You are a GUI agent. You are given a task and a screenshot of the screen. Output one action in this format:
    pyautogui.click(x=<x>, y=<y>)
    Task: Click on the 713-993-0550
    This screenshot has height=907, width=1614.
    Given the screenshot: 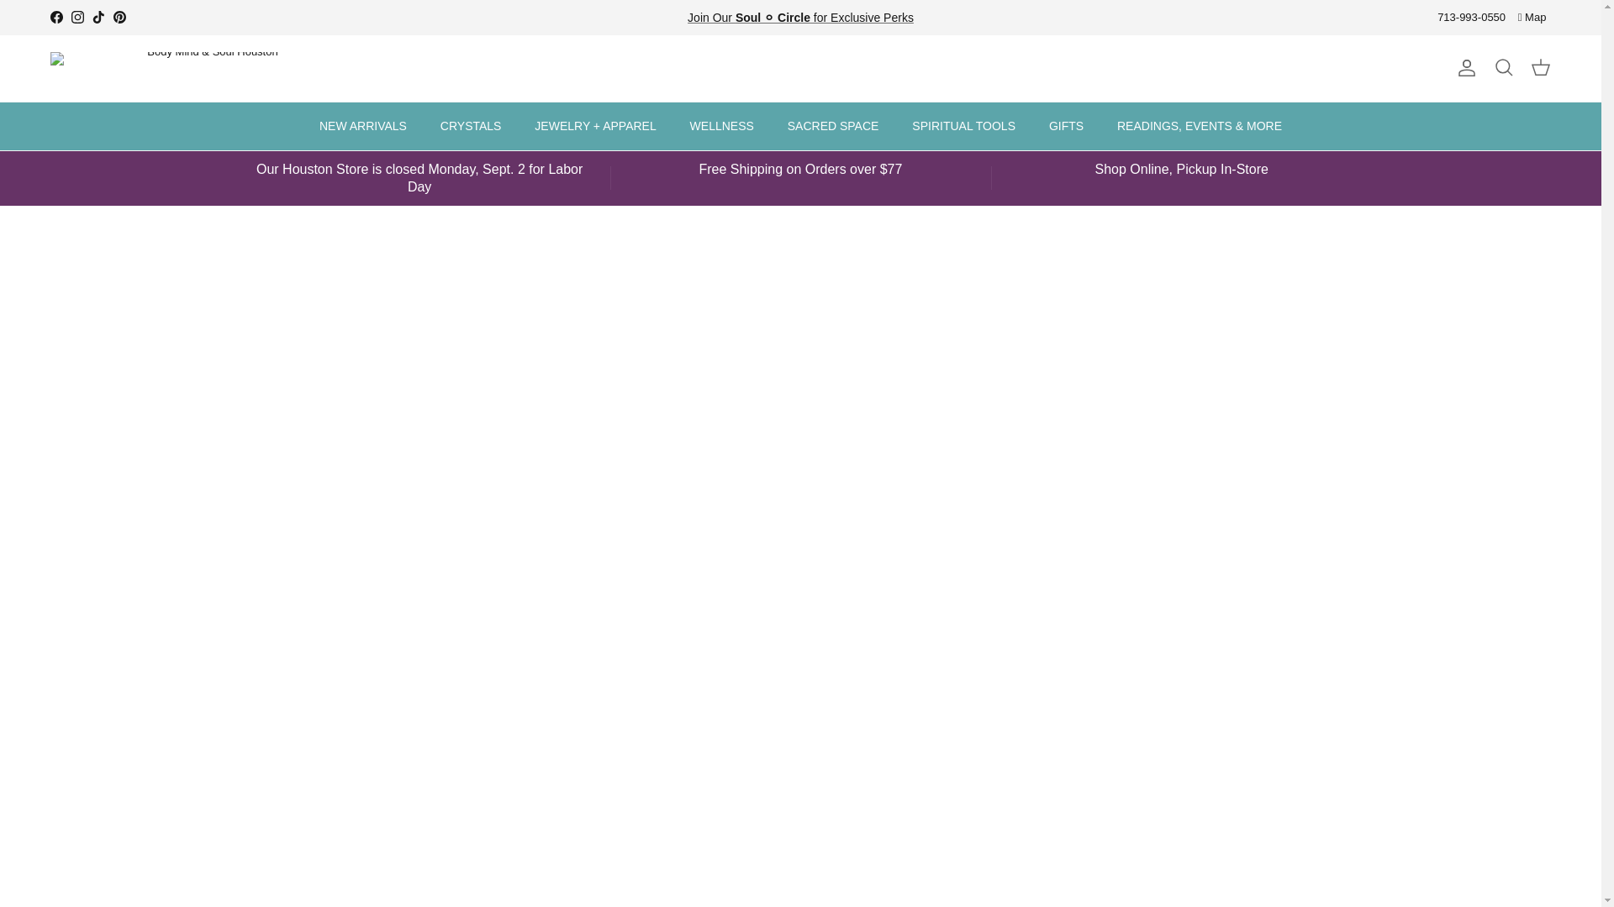 What is the action you would take?
    pyautogui.click(x=1471, y=18)
    